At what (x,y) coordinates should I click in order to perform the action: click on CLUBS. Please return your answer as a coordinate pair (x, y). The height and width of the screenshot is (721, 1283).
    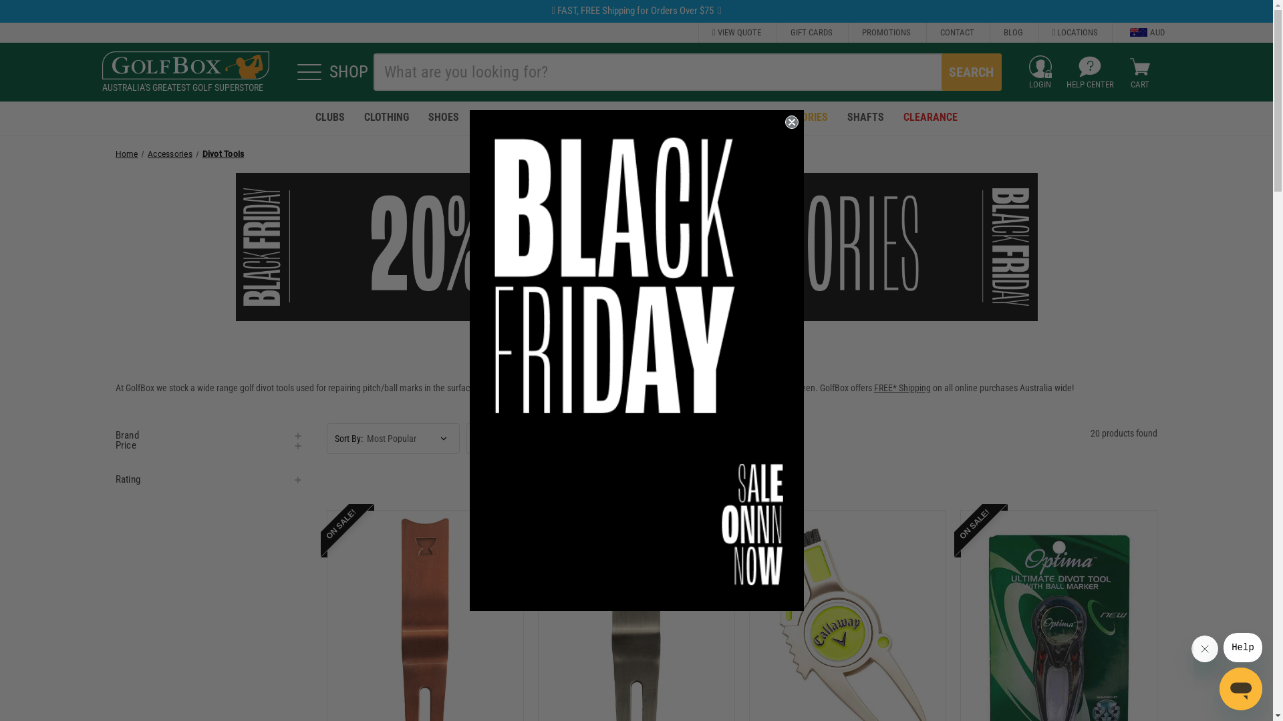
    Looking at the image, I should click on (330, 119).